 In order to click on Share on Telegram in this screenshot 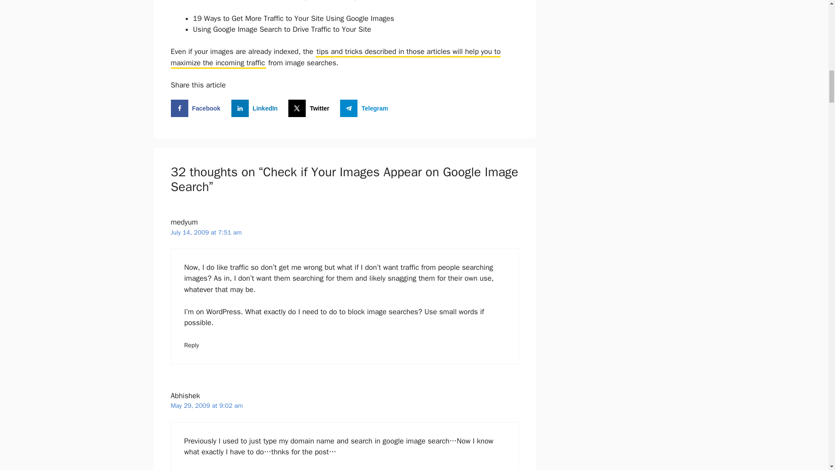, I will do `click(365, 108)`.